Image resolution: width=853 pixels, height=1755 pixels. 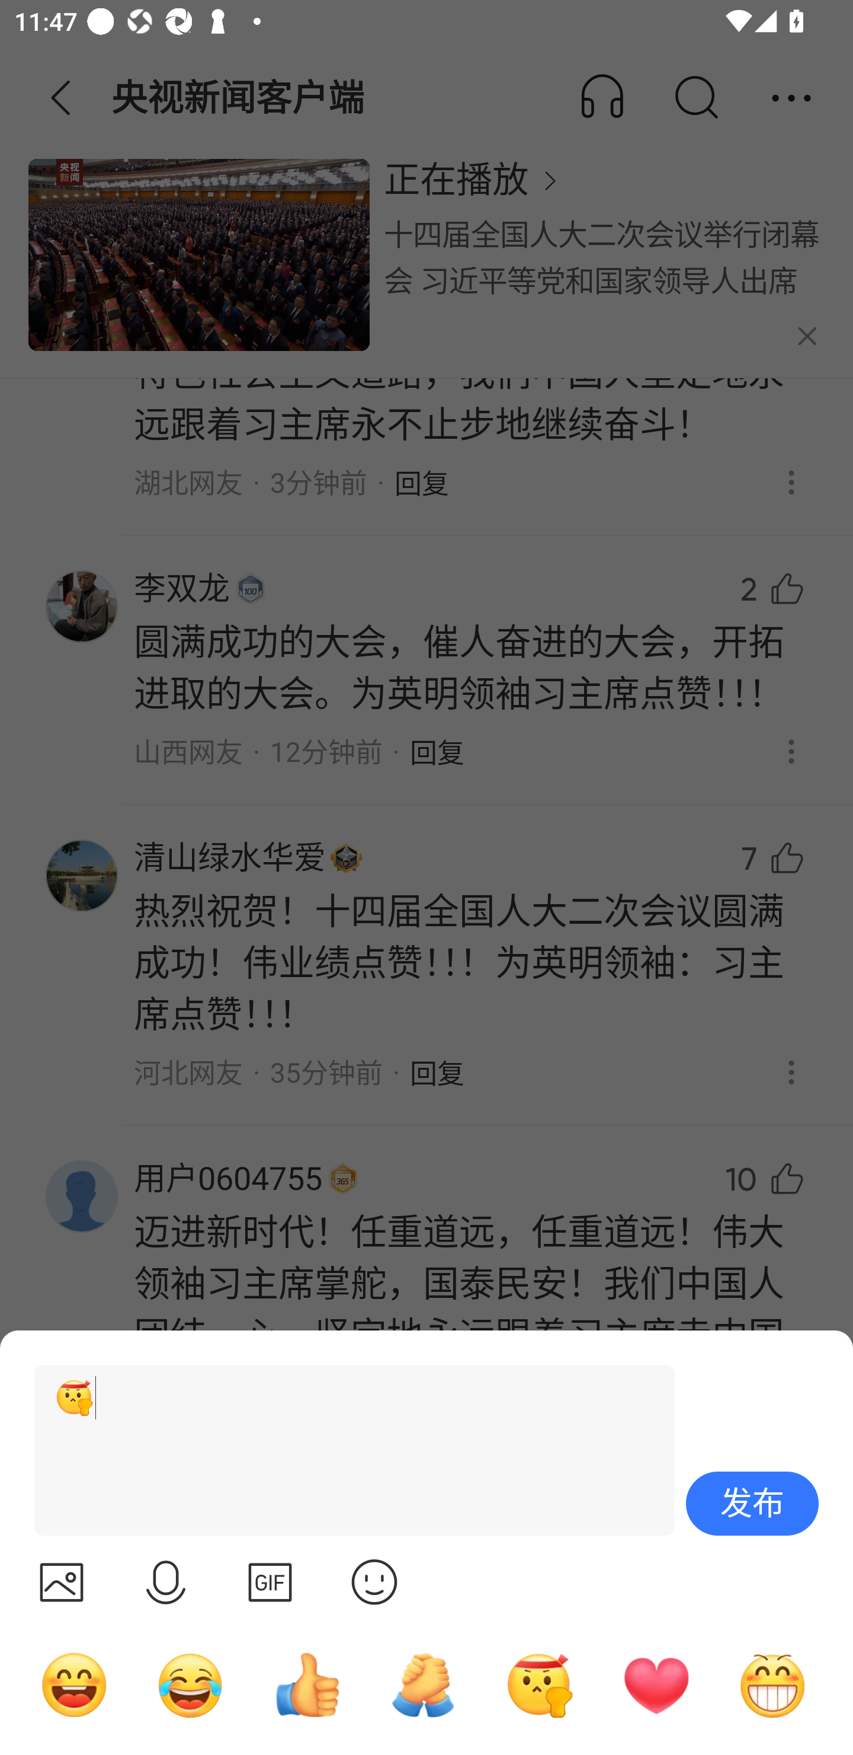 I want to click on 点赞, so click(x=307, y=1684).